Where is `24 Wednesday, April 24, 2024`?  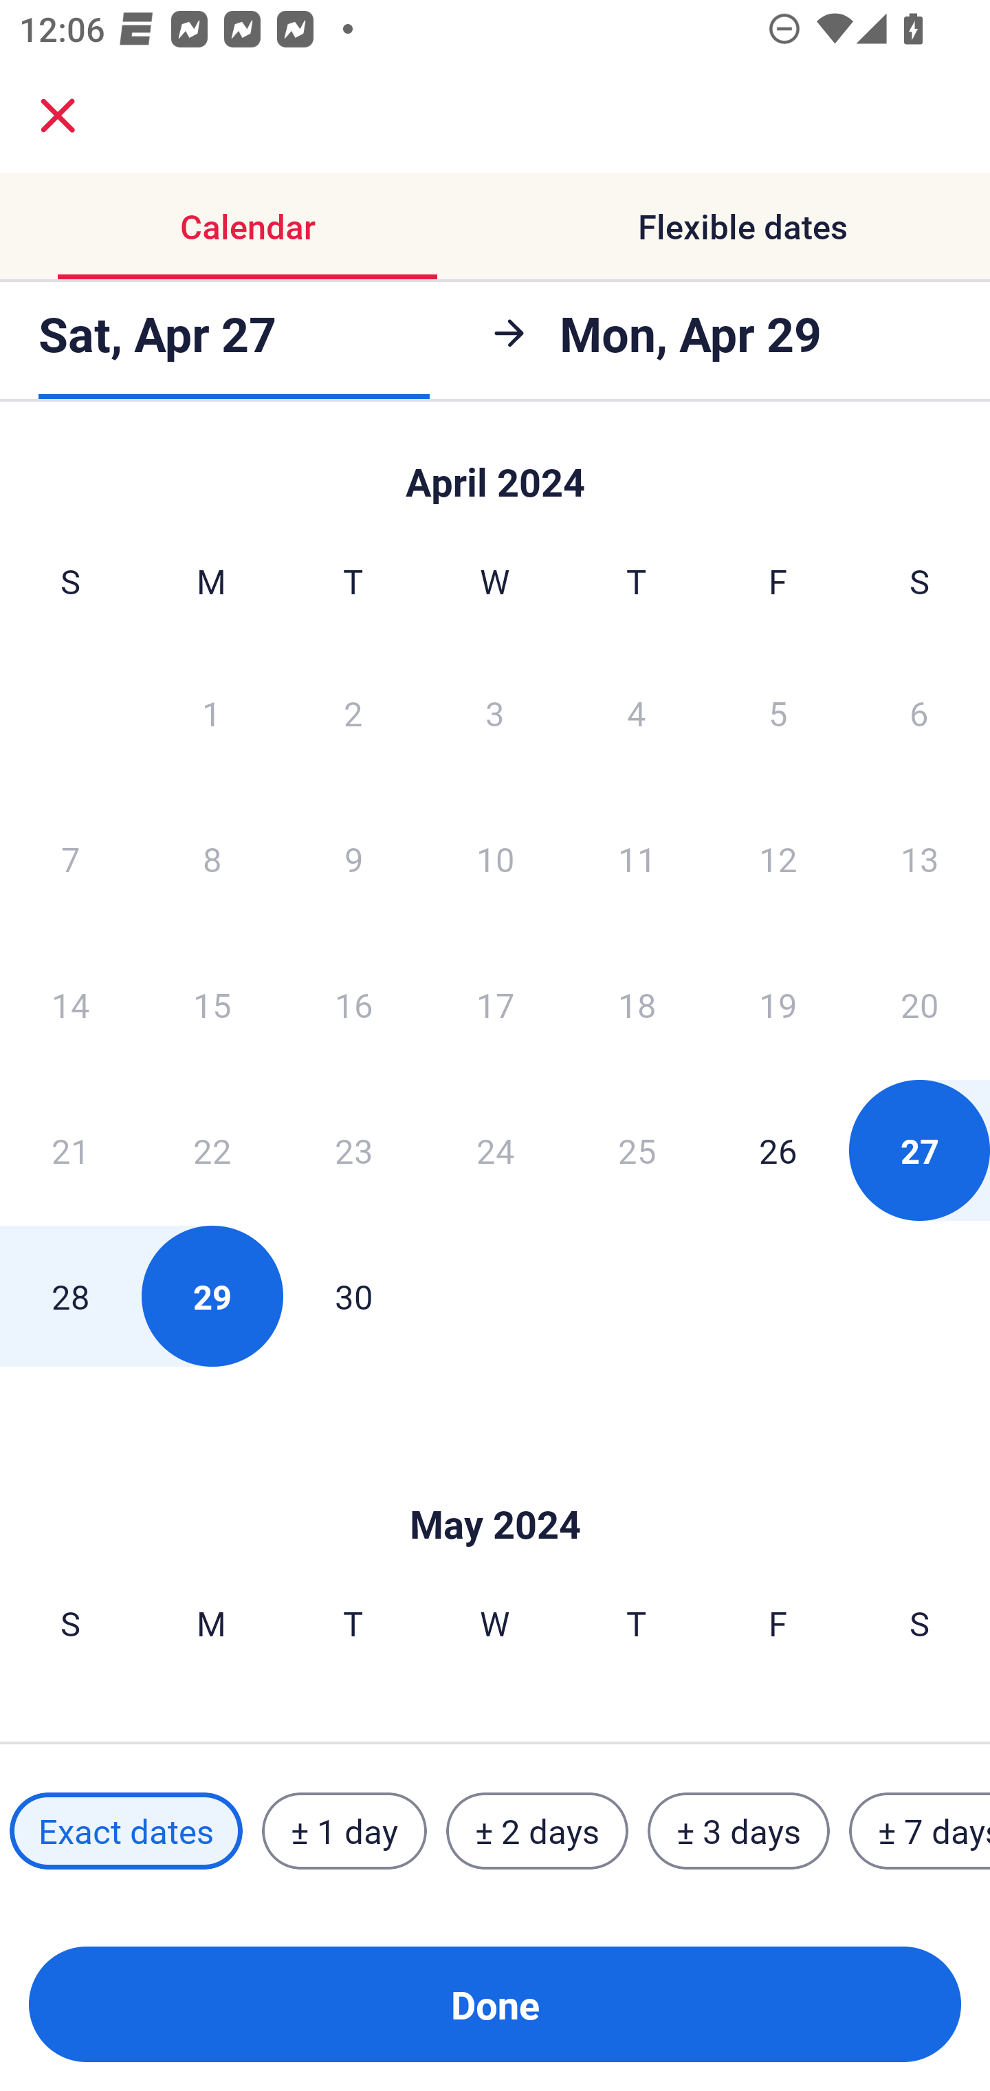
24 Wednesday, April 24, 2024 is located at coordinates (495, 1150).